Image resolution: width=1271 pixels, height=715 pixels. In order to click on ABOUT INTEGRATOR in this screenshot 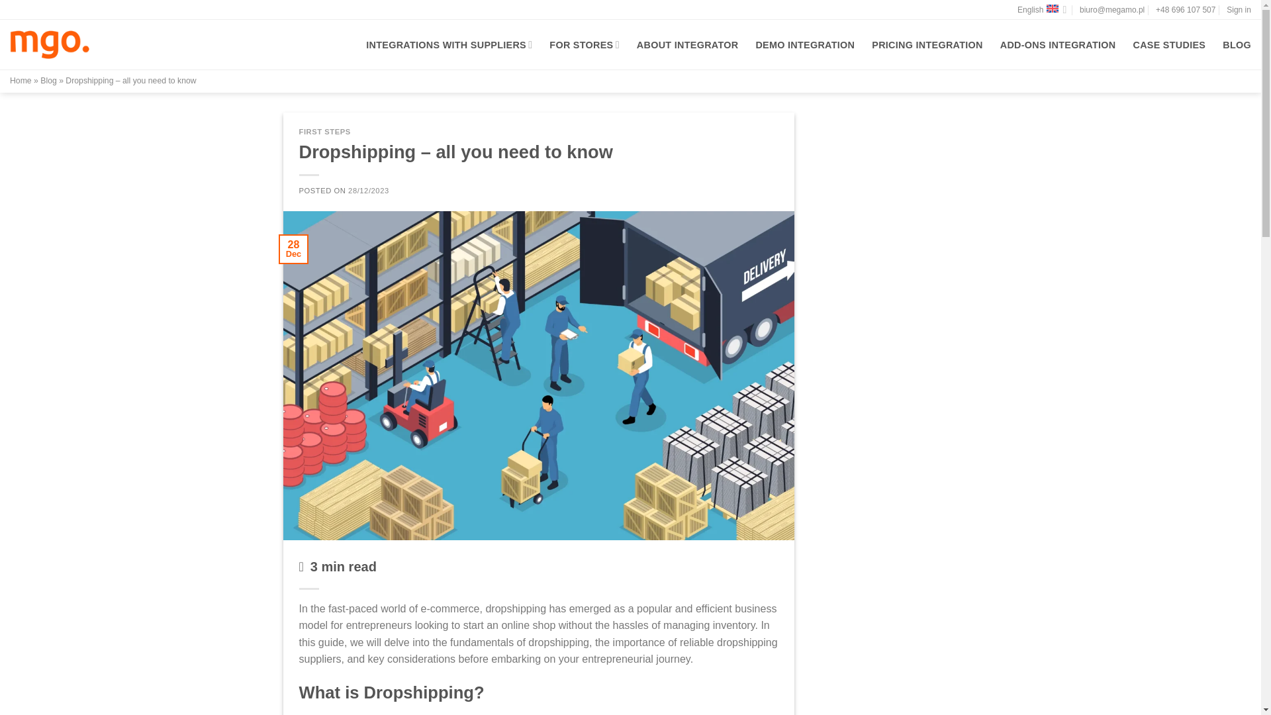, I will do `click(687, 45)`.